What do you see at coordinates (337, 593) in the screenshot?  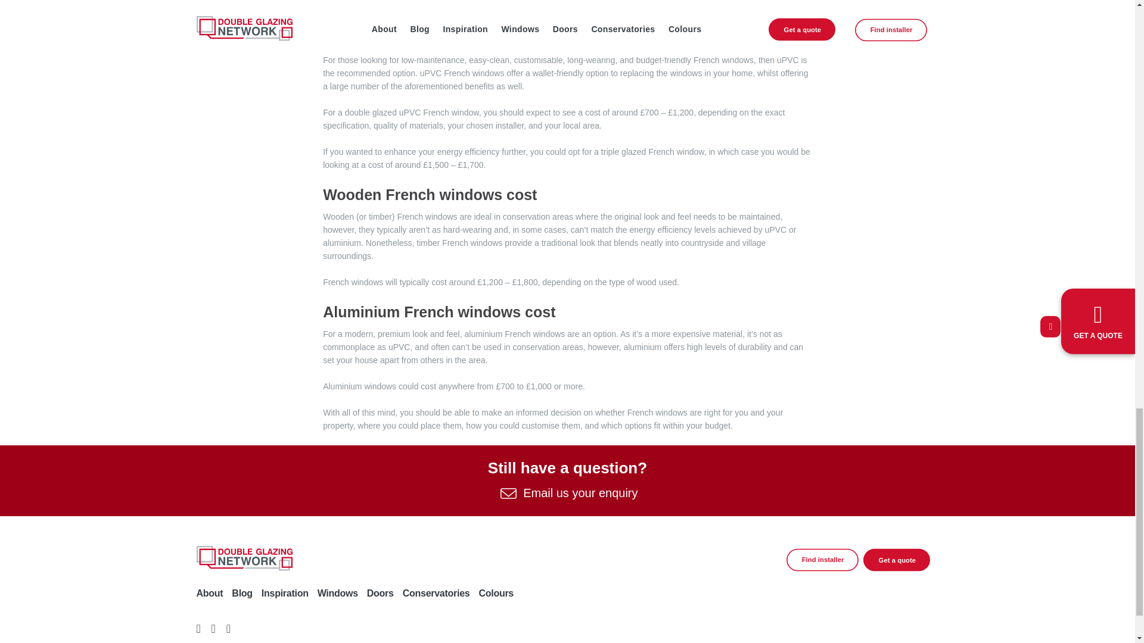 I see `Windows` at bounding box center [337, 593].